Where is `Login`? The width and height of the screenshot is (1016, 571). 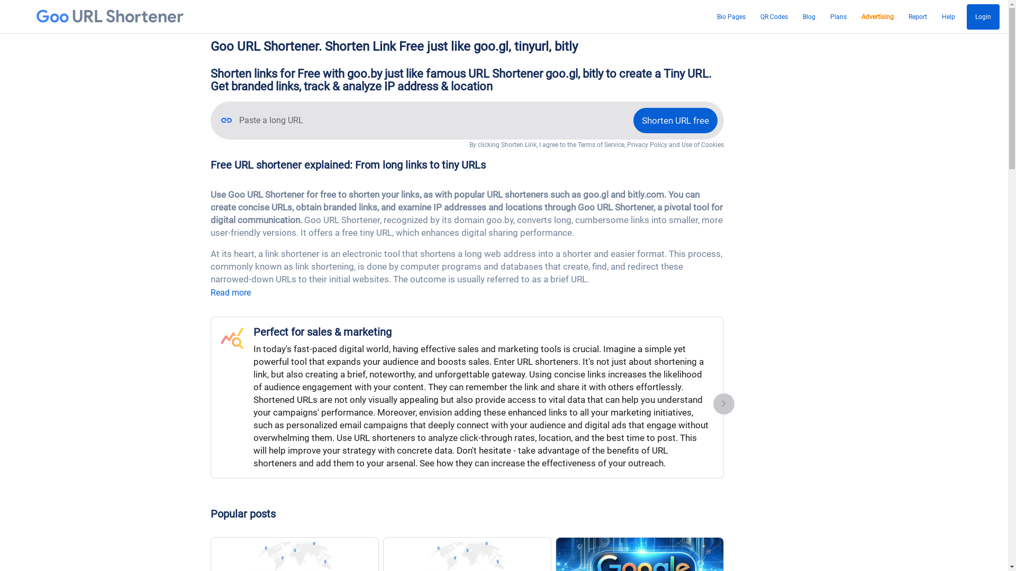 Login is located at coordinates (983, 17).